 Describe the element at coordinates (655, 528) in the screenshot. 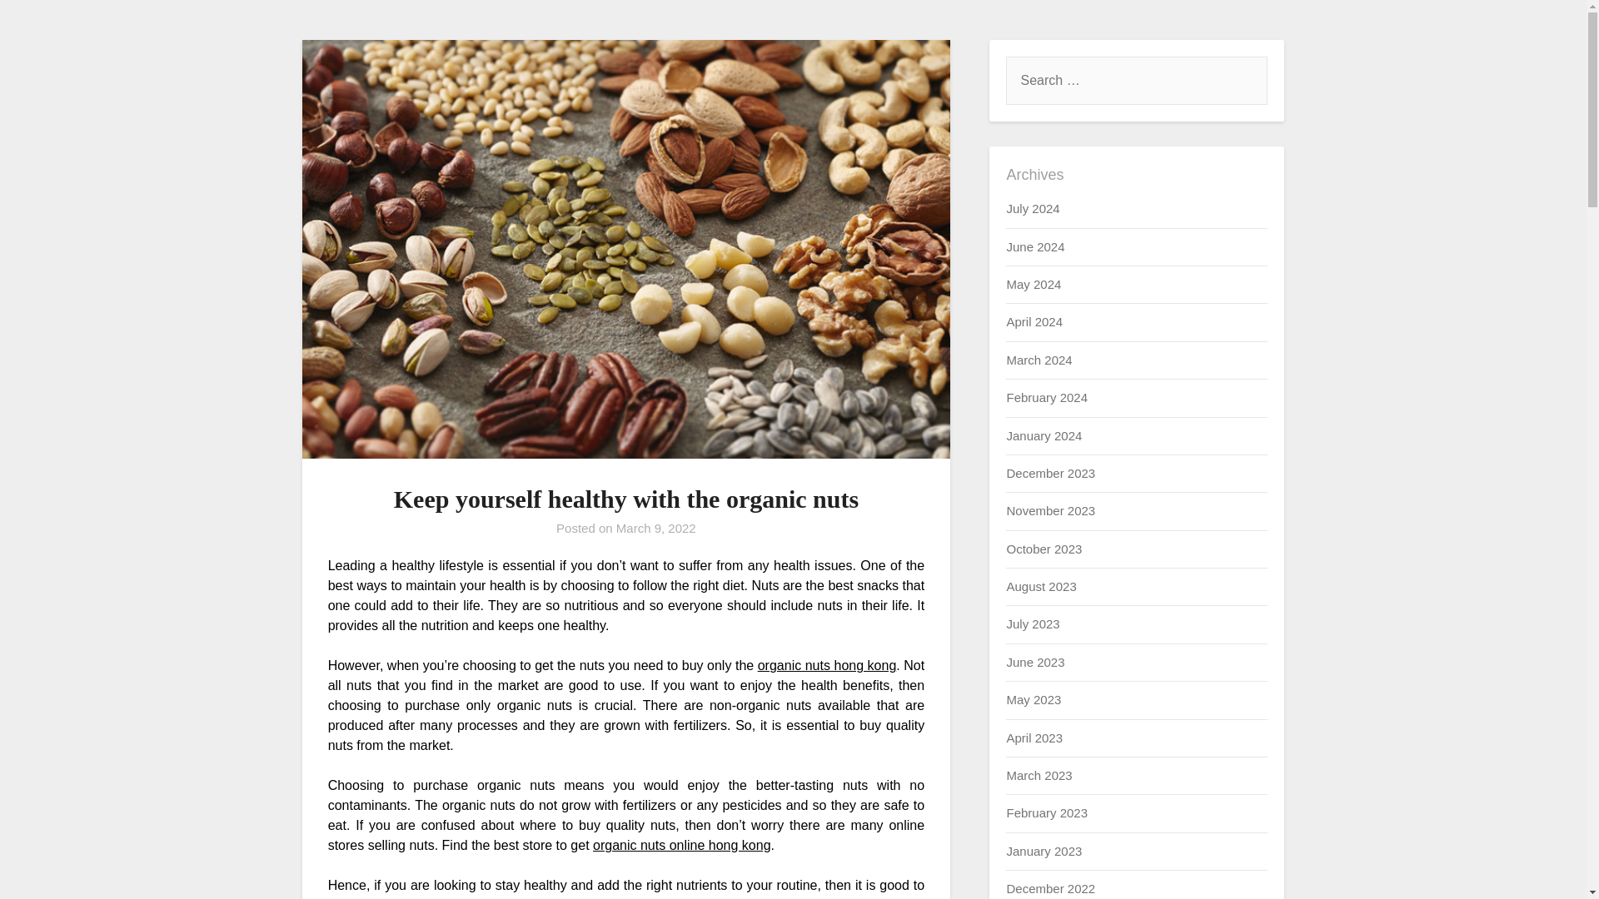

I see `March 9, 2022` at that location.